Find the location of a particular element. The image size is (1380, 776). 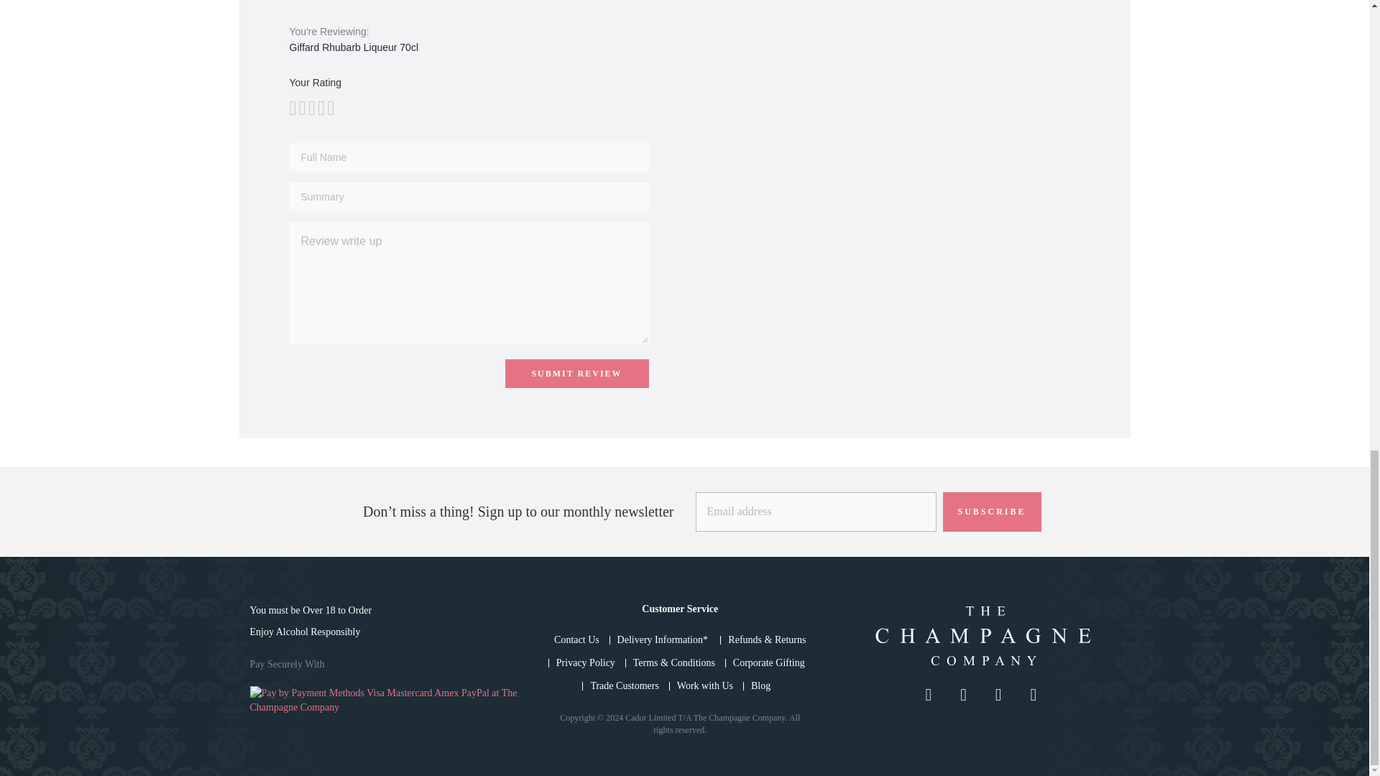

Trade Customers is located at coordinates (625, 685).